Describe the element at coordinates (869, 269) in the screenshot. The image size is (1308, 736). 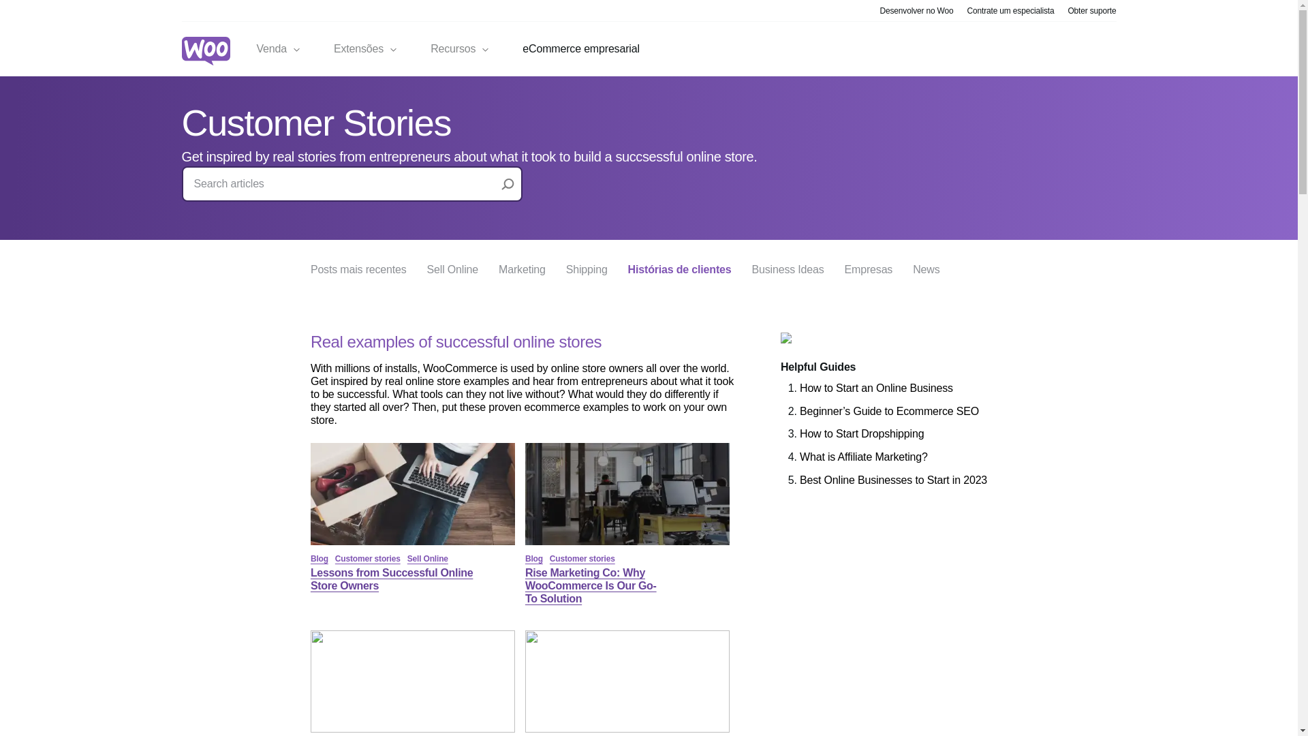
I see `Empresas` at that location.